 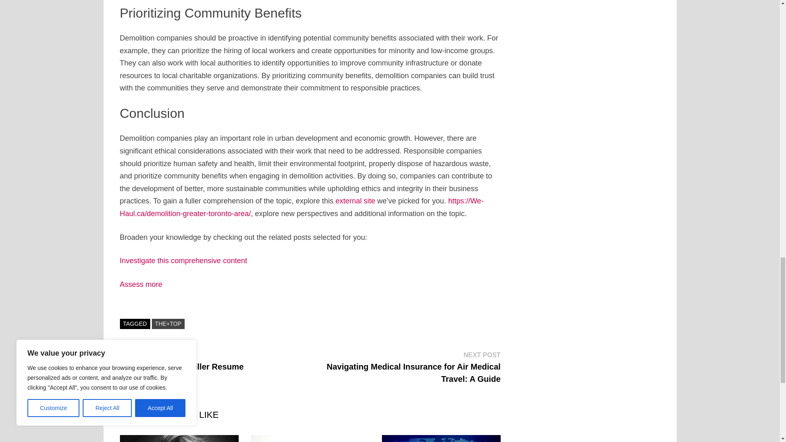 I want to click on Assess more, so click(x=140, y=284).